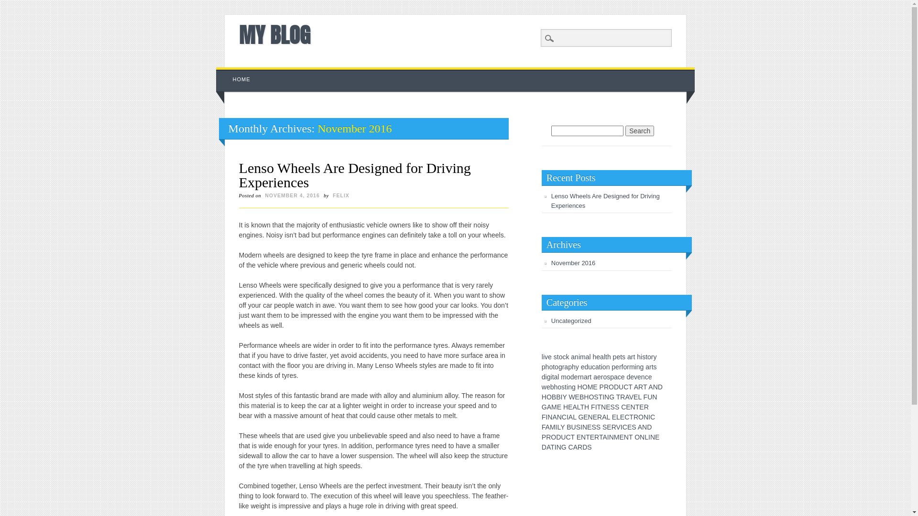 This screenshot has height=516, width=918. I want to click on C, so click(571, 447).